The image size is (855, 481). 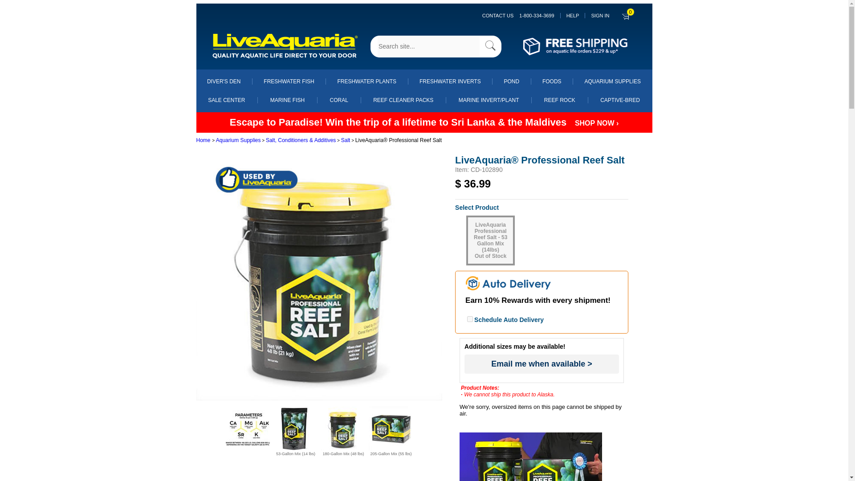 What do you see at coordinates (403, 100) in the screenshot?
I see `Reef Cleaner Packs` at bounding box center [403, 100].